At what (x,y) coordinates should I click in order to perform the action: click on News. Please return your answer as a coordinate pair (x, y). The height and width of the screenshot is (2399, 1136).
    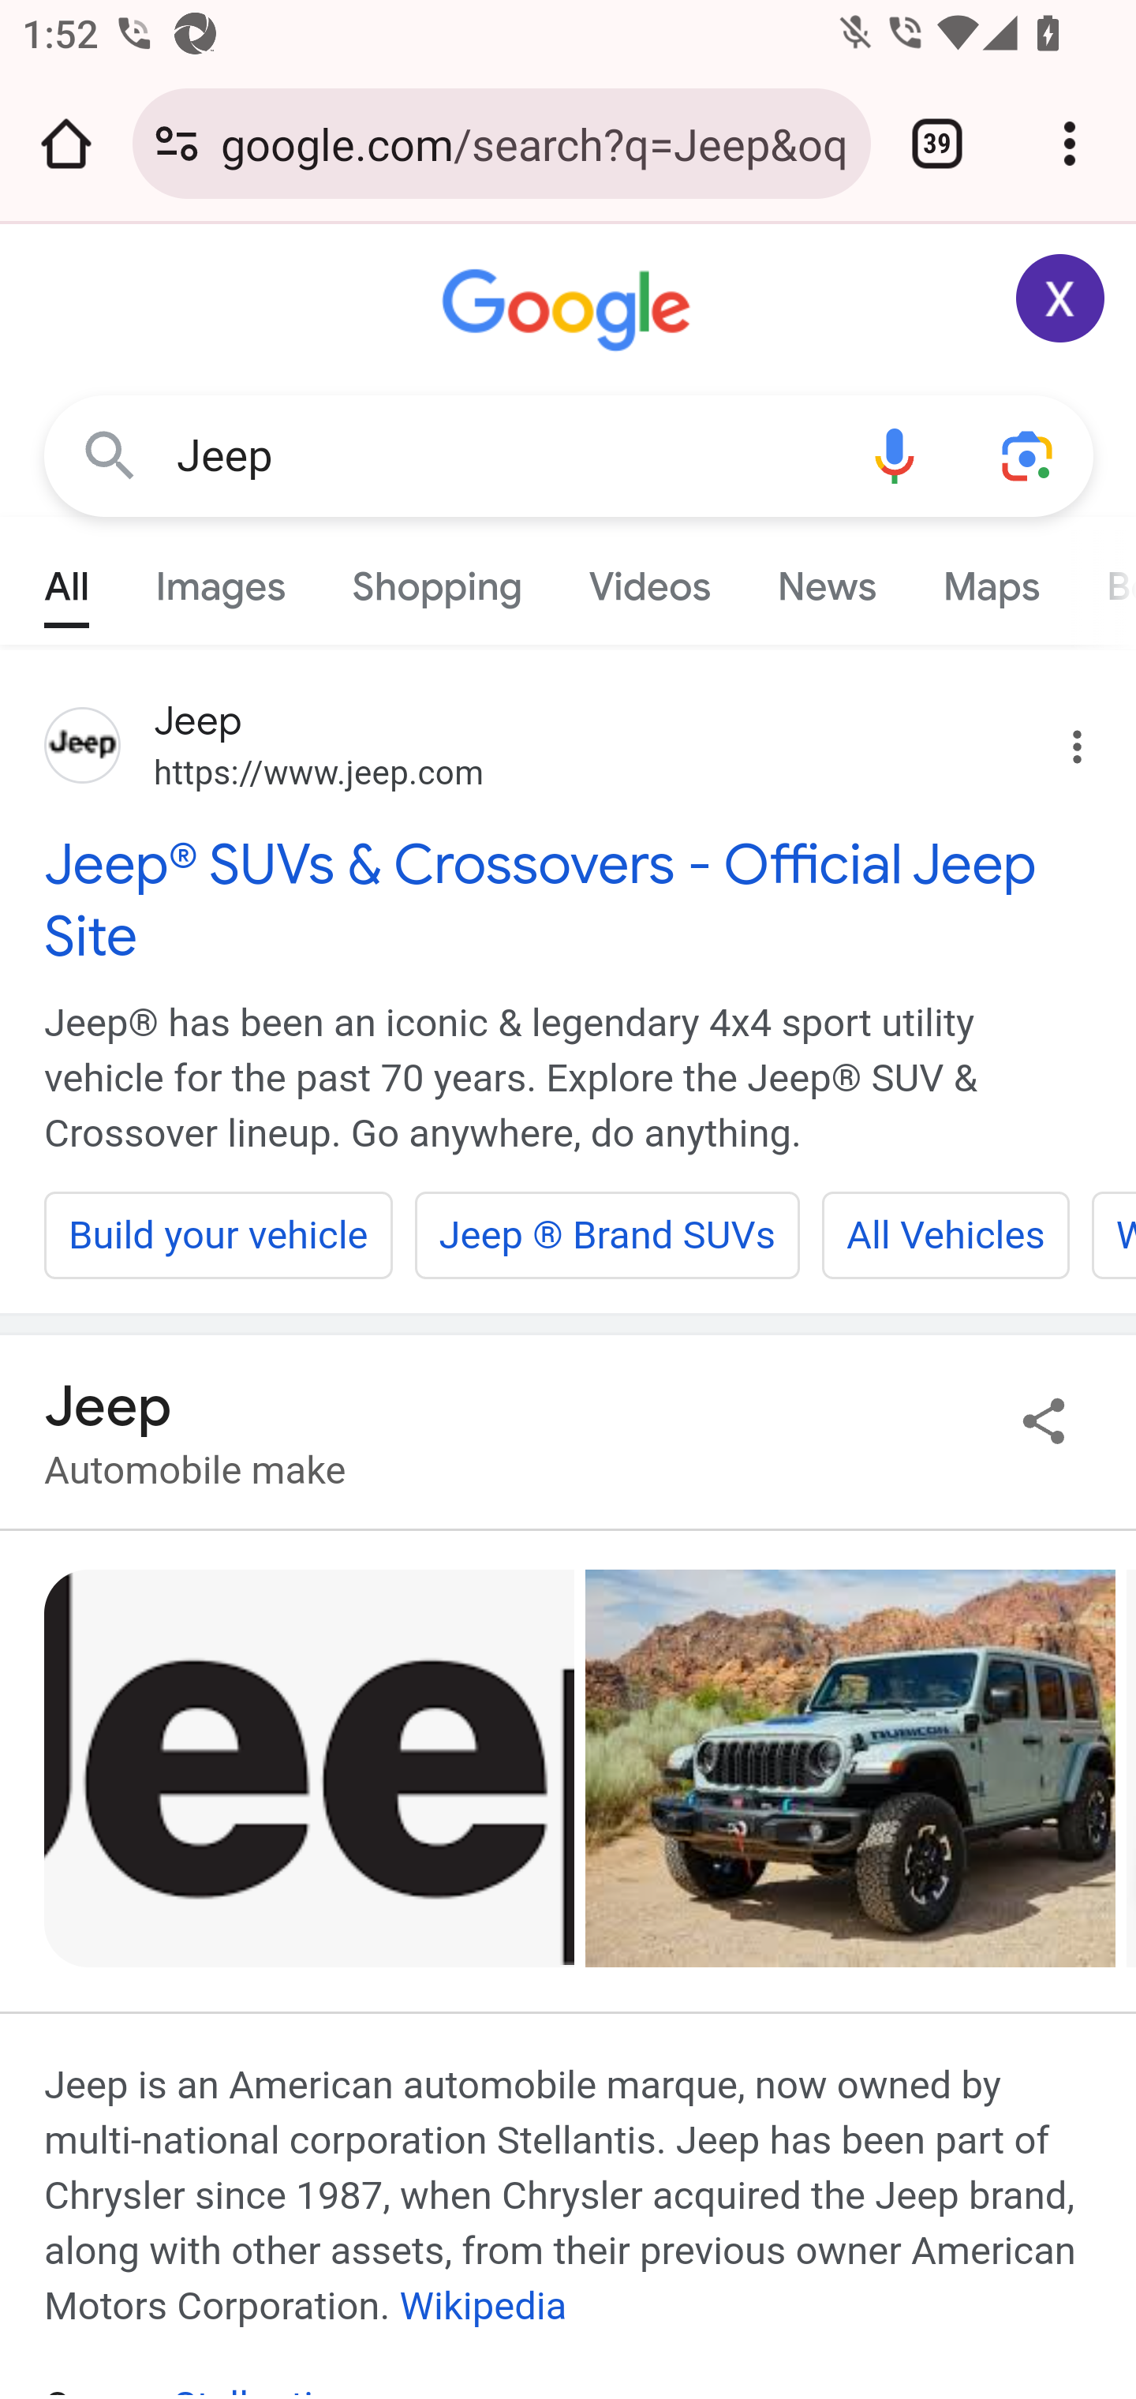
    Looking at the image, I should click on (826, 579).